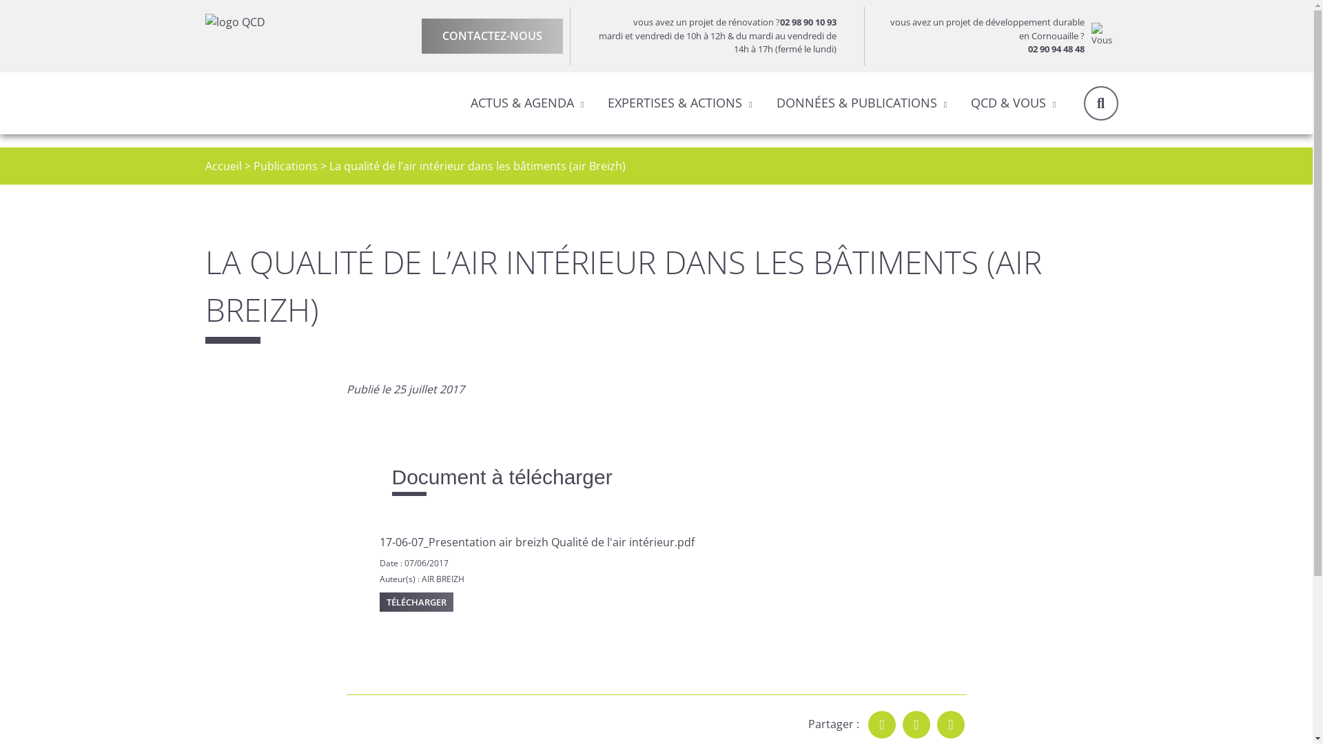 Image resolution: width=1323 pixels, height=744 pixels. What do you see at coordinates (413, 146) in the screenshot?
I see `LEADER` at bounding box center [413, 146].